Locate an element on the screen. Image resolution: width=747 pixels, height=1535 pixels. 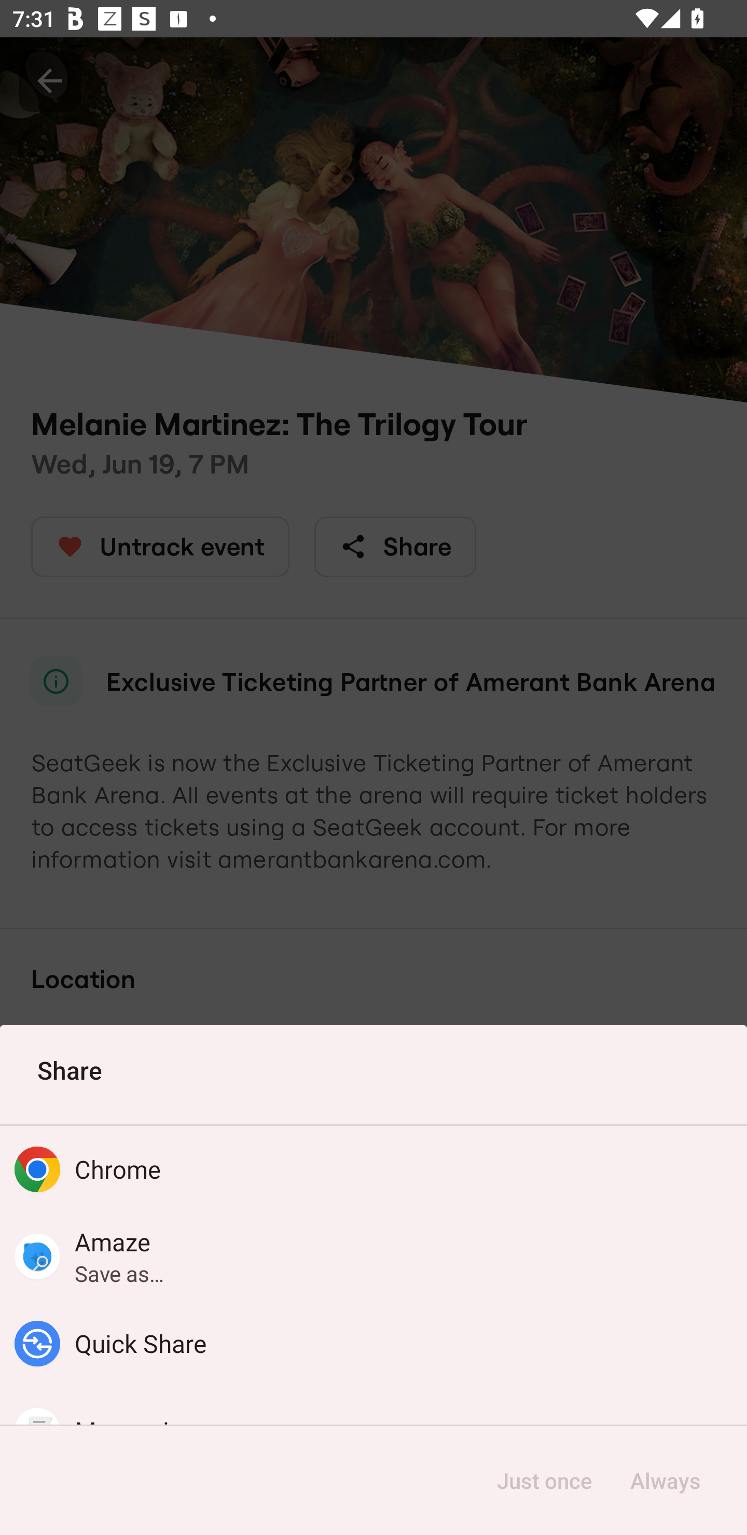
Chrome is located at coordinates (374, 1169).